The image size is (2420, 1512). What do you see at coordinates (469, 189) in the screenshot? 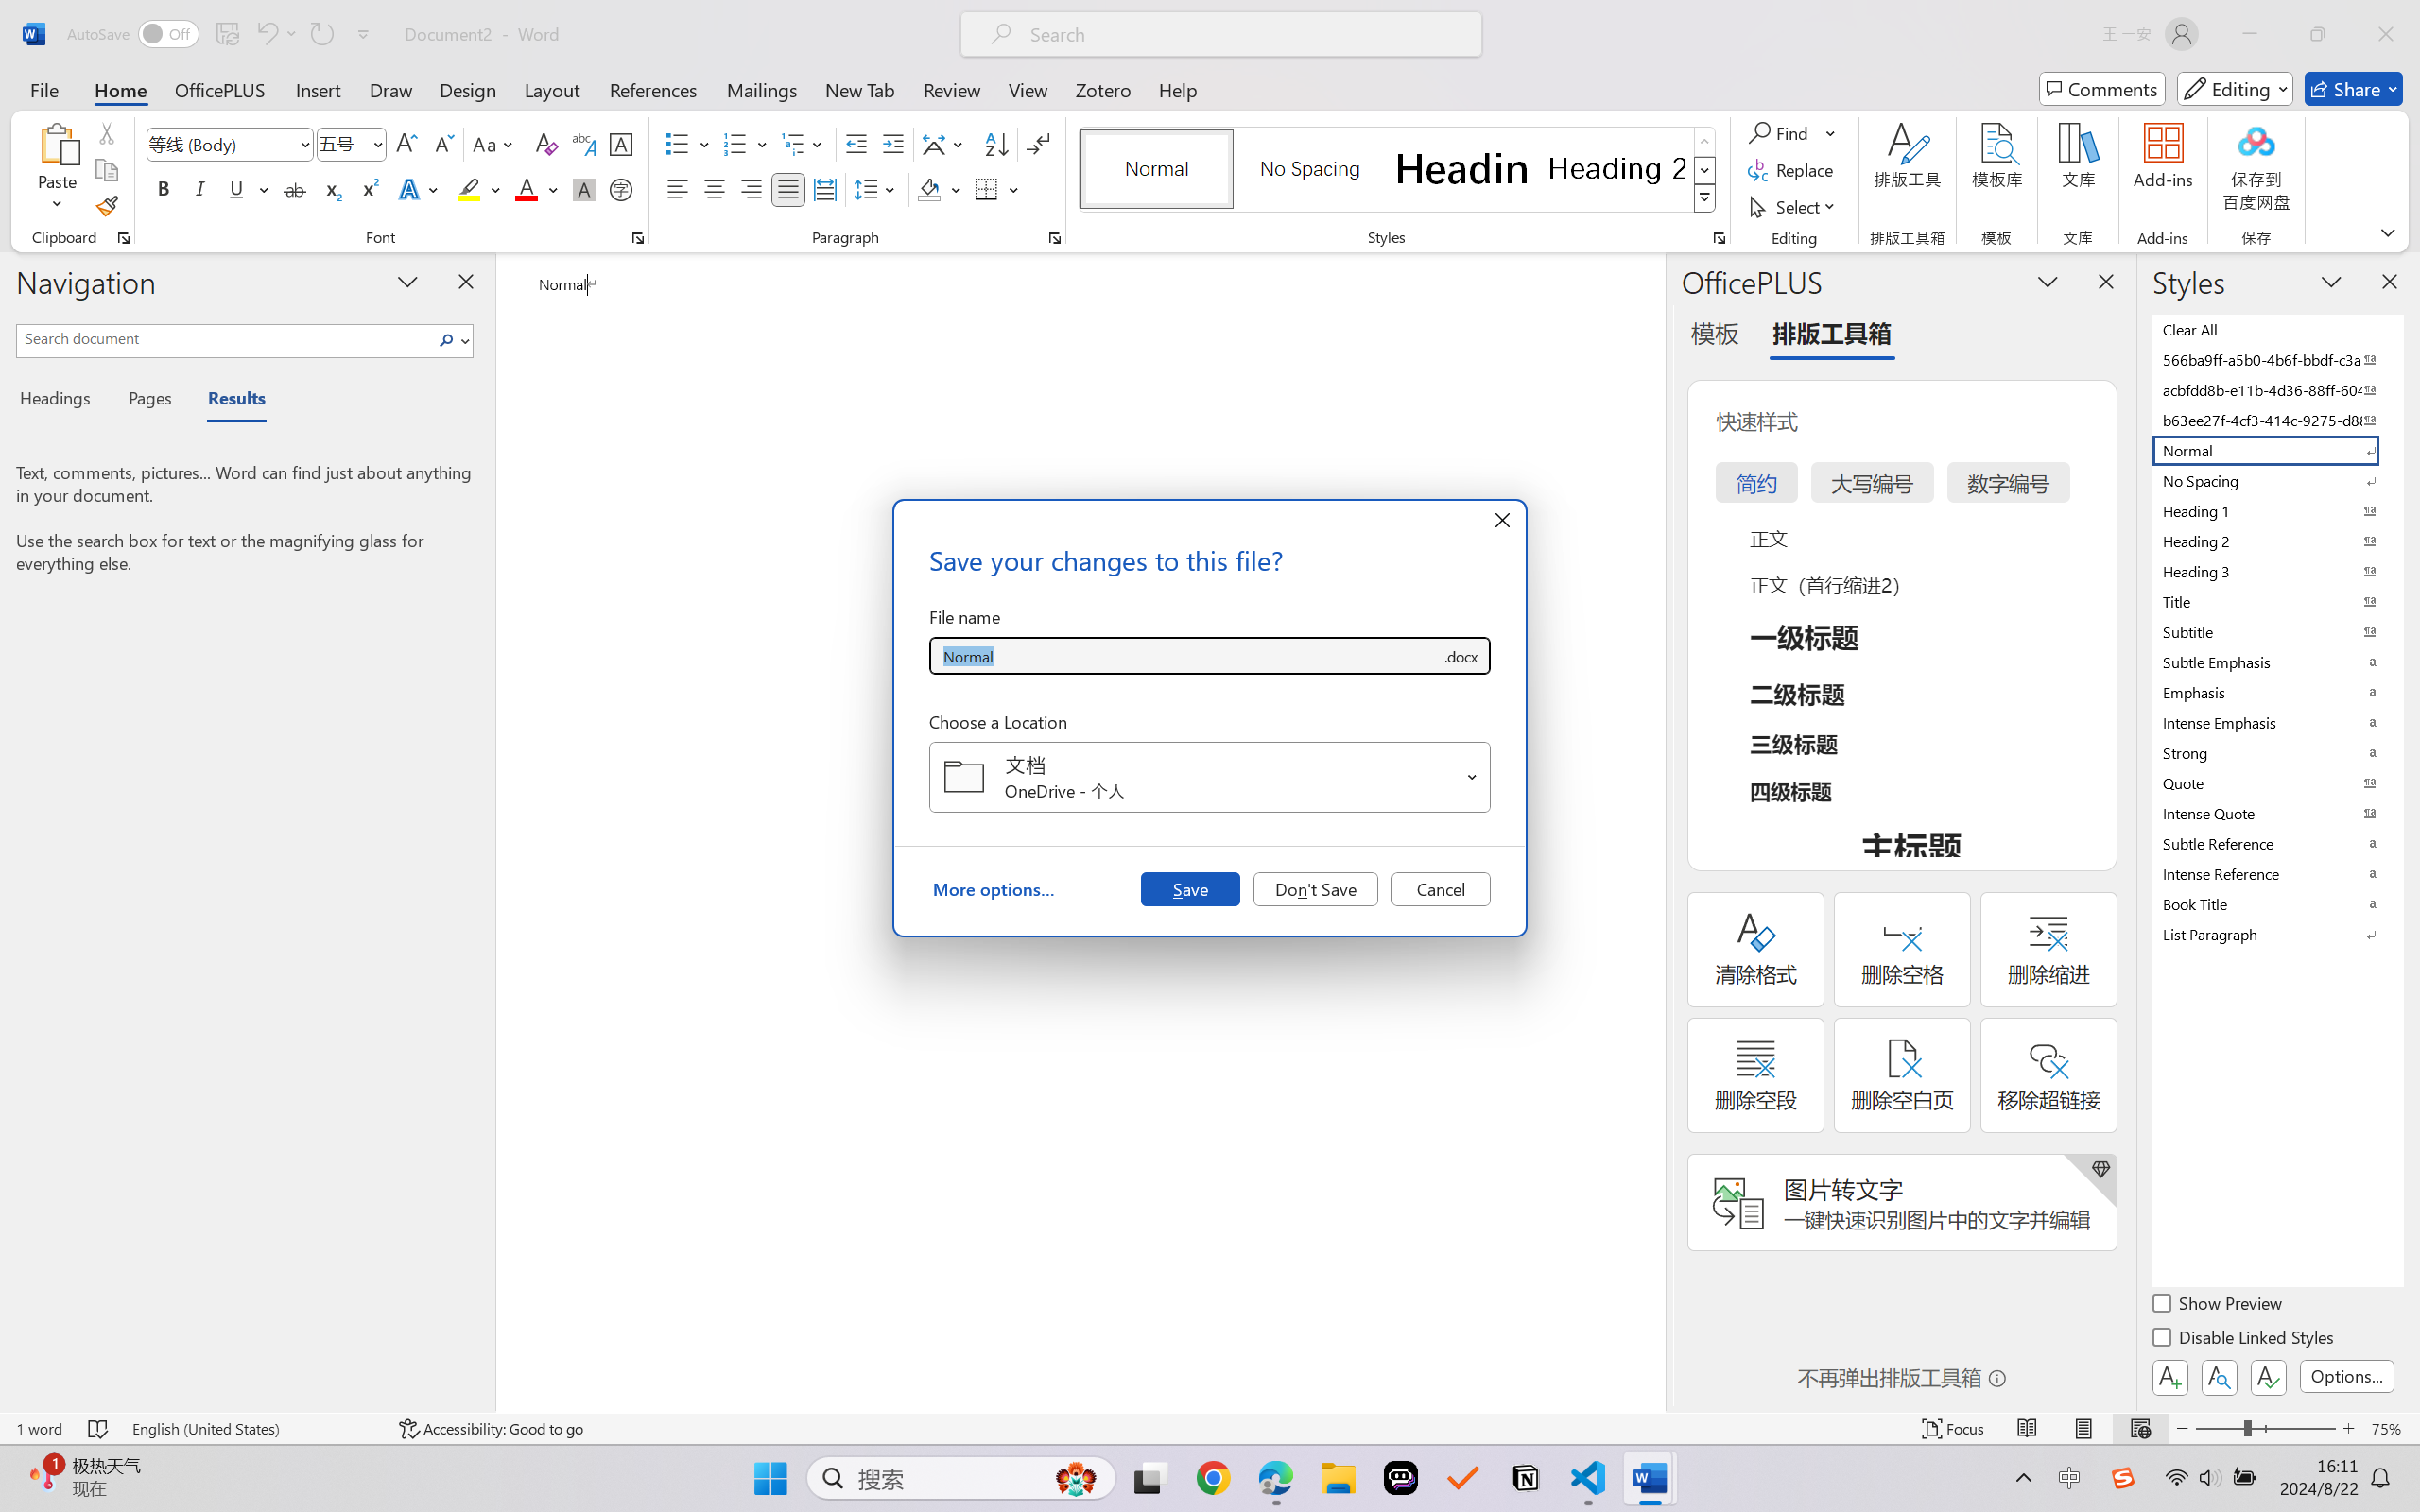
I see `Text Highlight Color Yellow` at bounding box center [469, 189].